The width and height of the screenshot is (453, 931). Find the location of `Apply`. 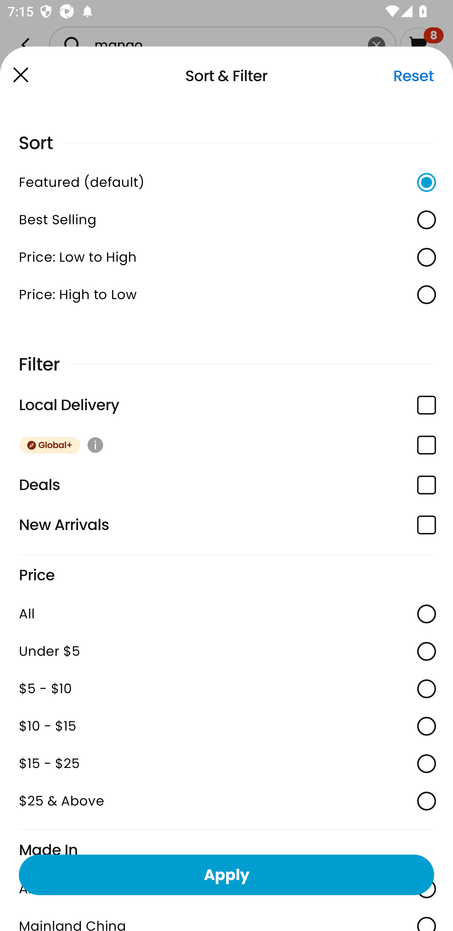

Apply is located at coordinates (226, 874).